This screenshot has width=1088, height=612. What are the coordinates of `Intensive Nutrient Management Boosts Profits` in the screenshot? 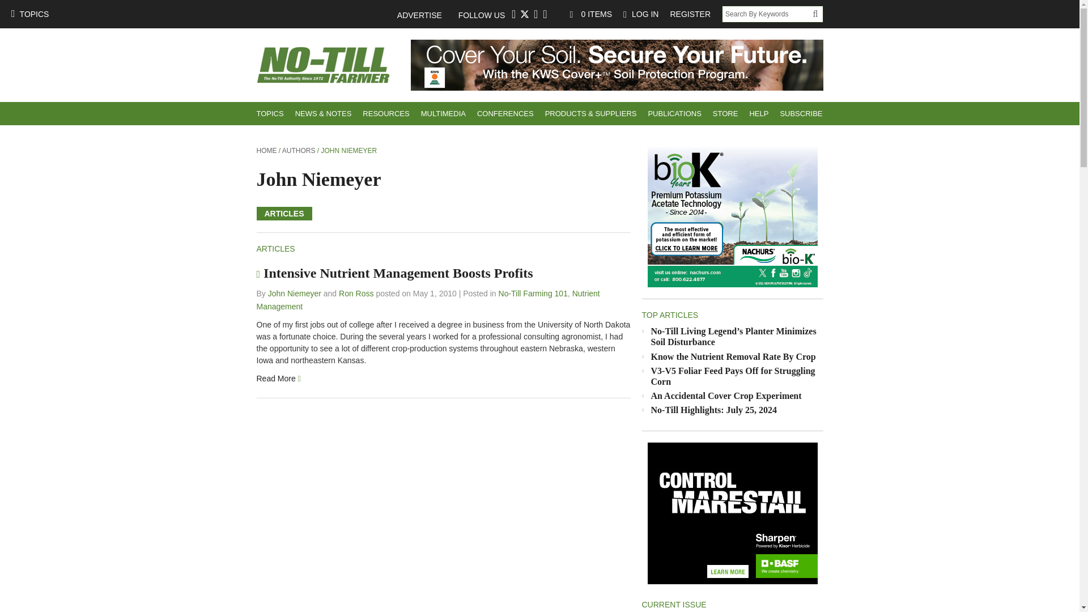 It's located at (278, 379).